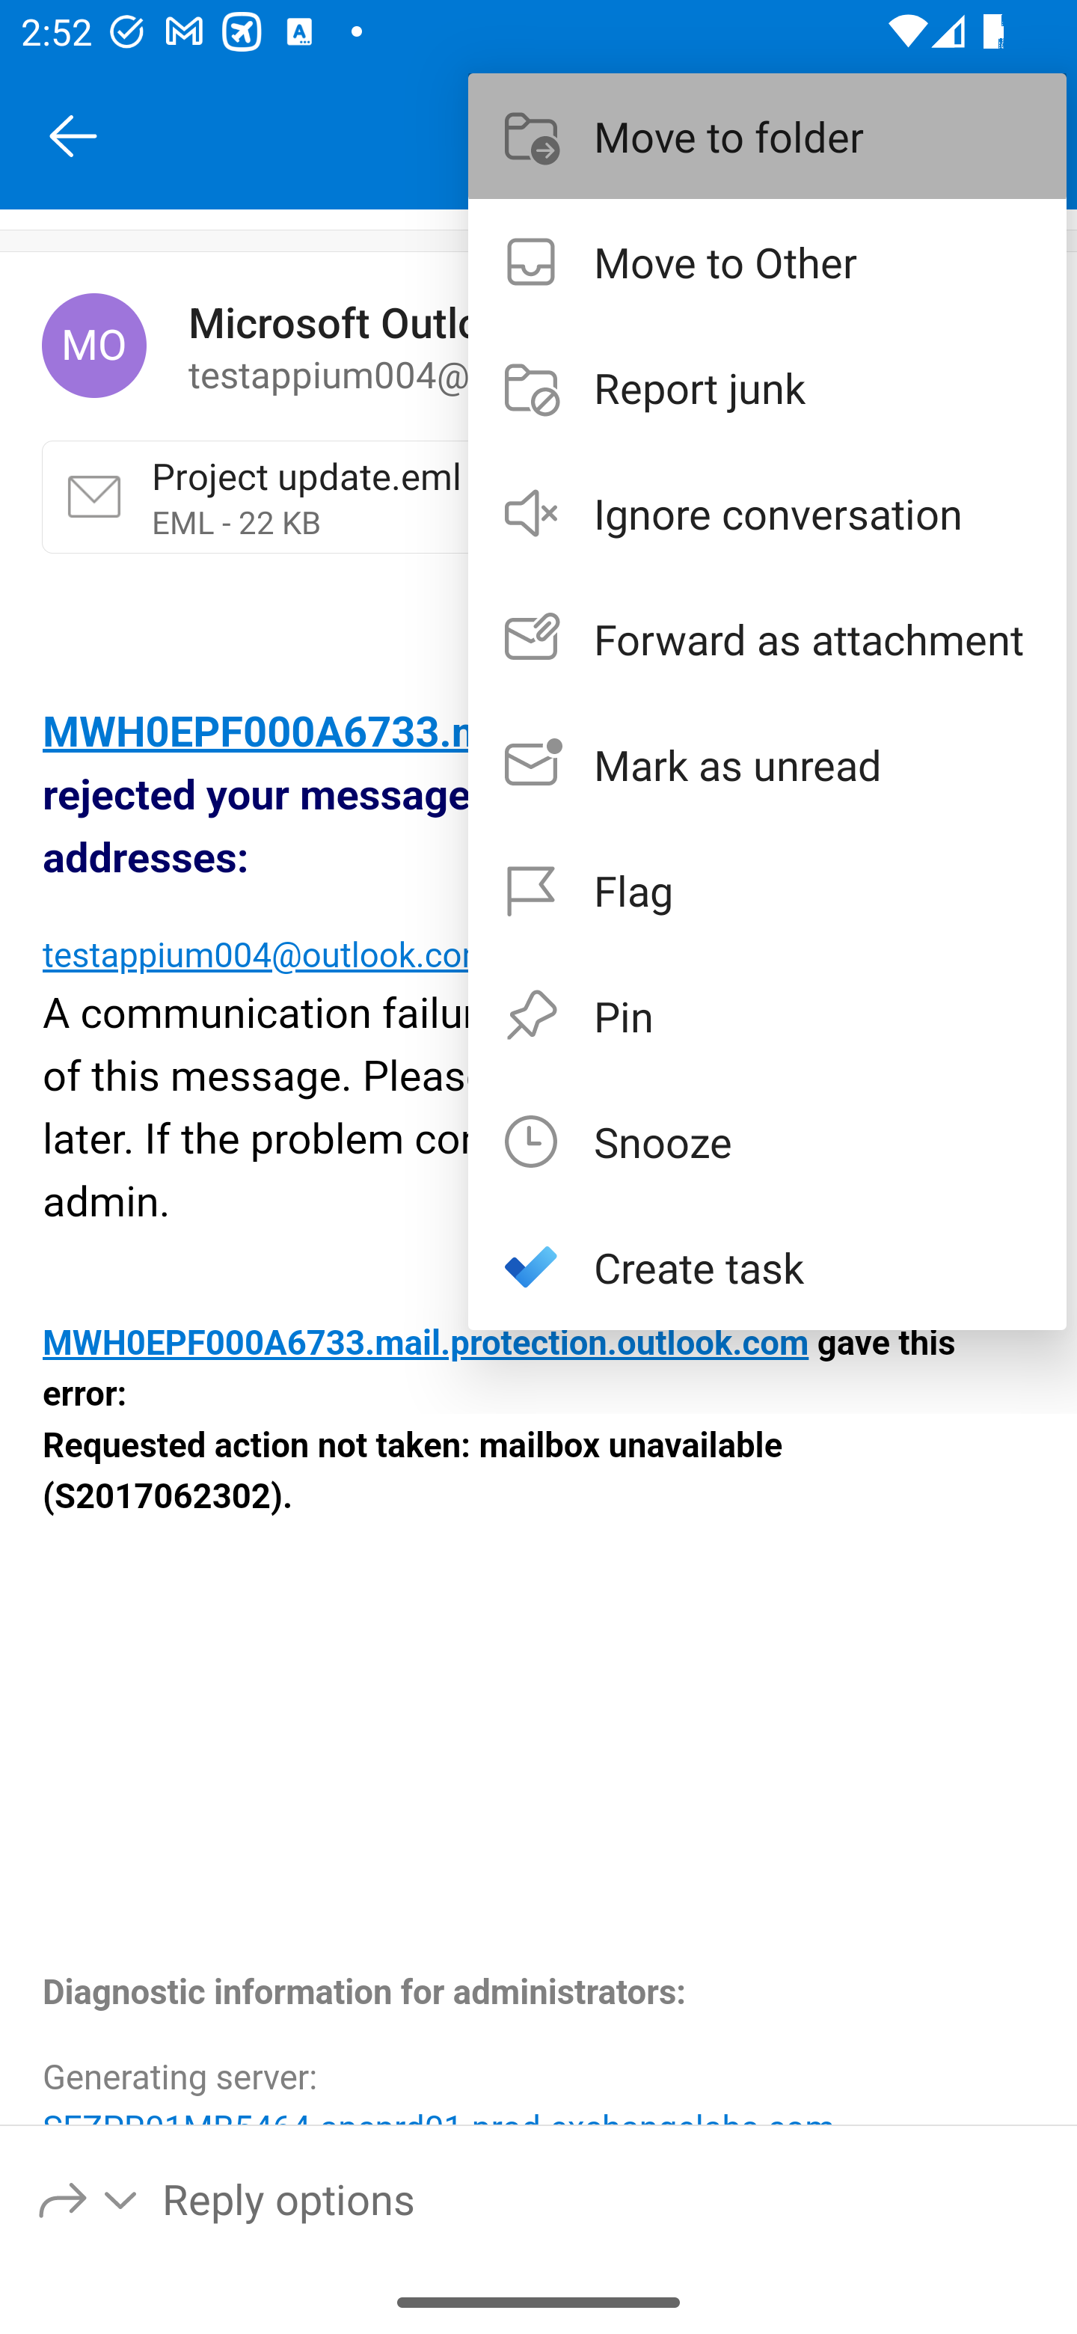 This screenshot has width=1077, height=2334. Describe the element at coordinates (767, 1267) in the screenshot. I see `Create task` at that location.